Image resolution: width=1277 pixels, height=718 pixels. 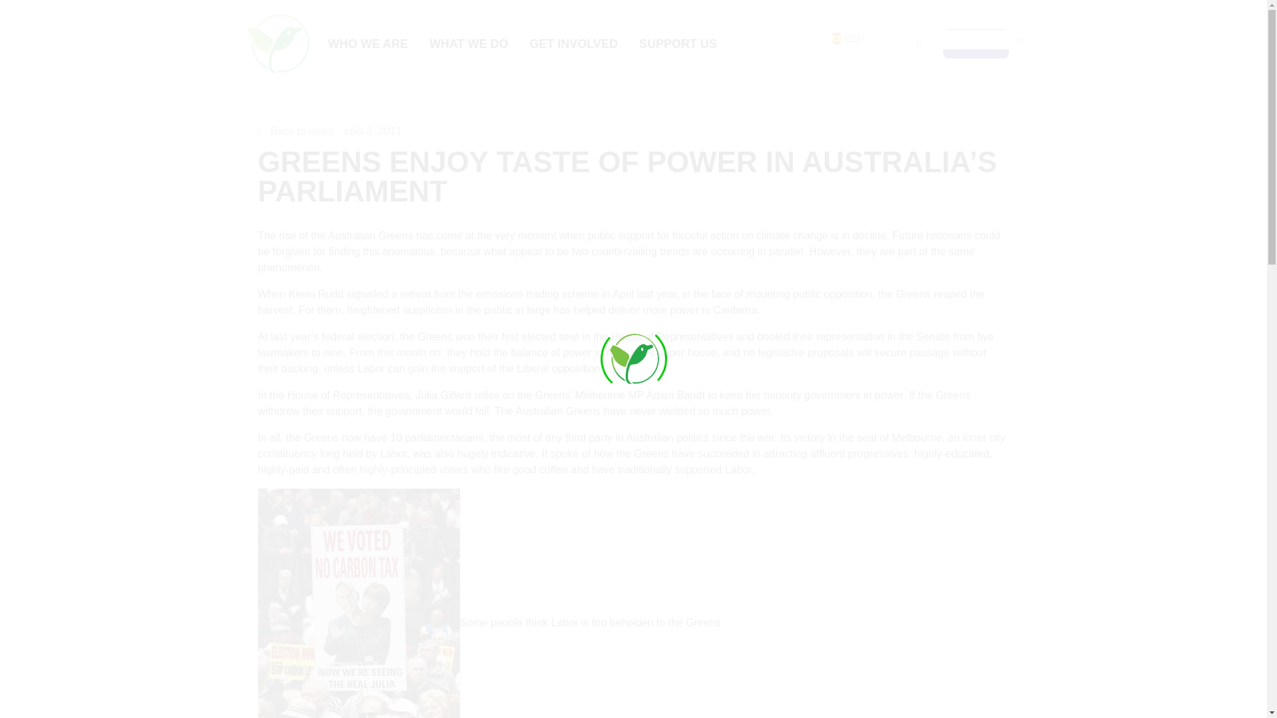 I want to click on SUPPORT US, so click(x=678, y=44).